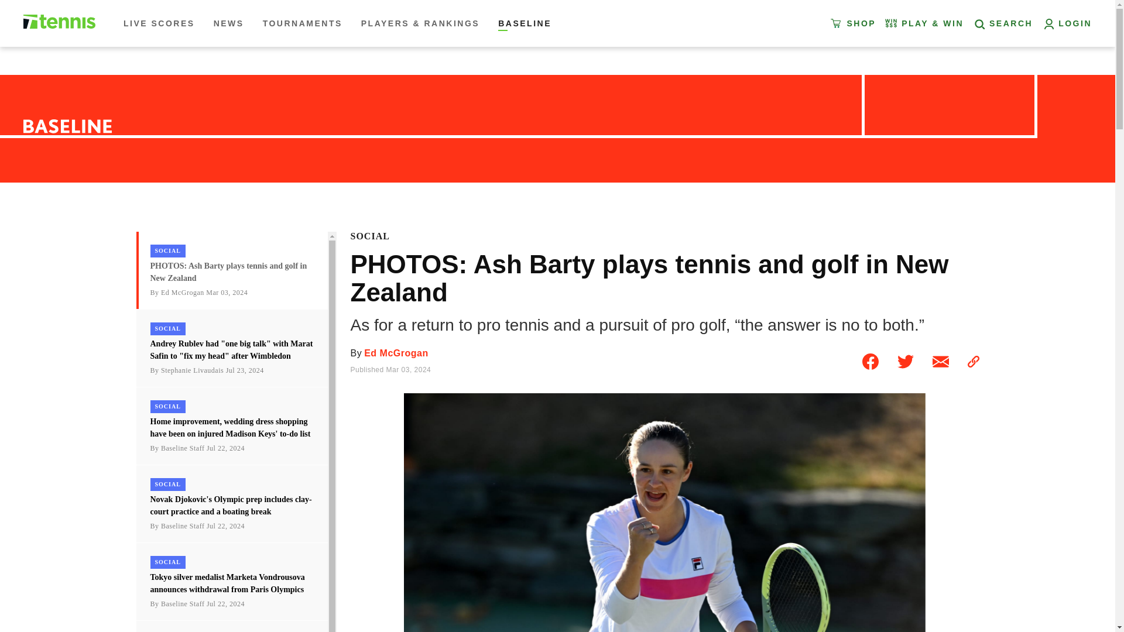  What do you see at coordinates (162, 23) in the screenshot?
I see `LIVE SCORES` at bounding box center [162, 23].